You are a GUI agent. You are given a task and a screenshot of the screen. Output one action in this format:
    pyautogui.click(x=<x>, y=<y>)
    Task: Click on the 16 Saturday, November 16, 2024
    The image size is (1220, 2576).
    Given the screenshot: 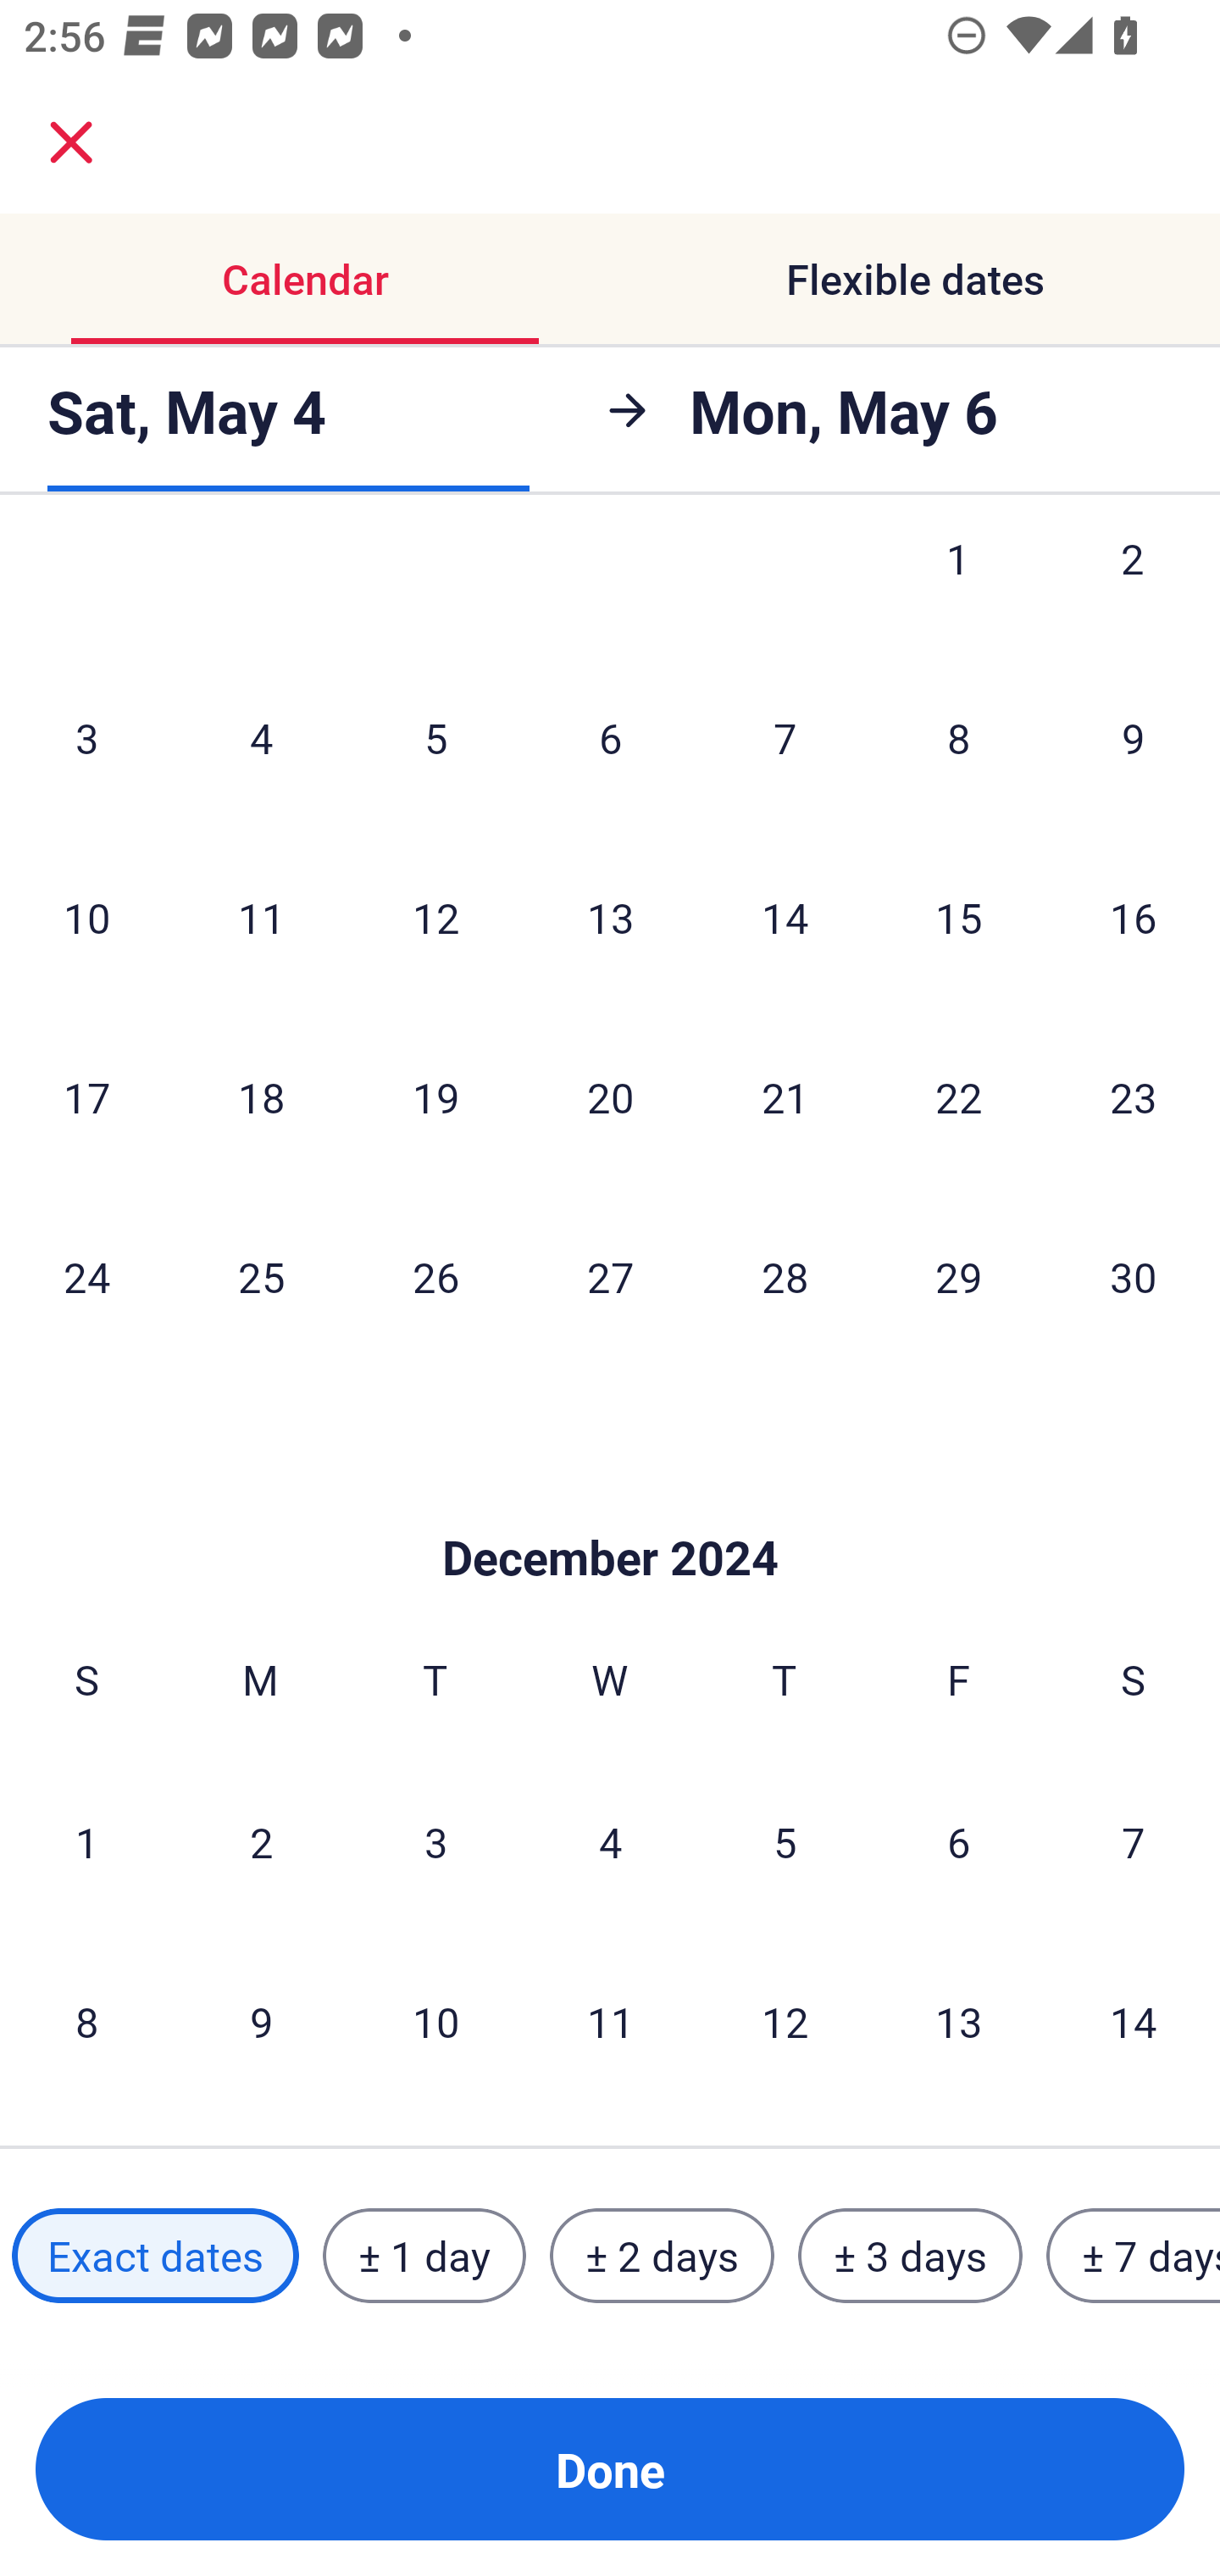 What is the action you would take?
    pyautogui.click(x=1134, y=917)
    